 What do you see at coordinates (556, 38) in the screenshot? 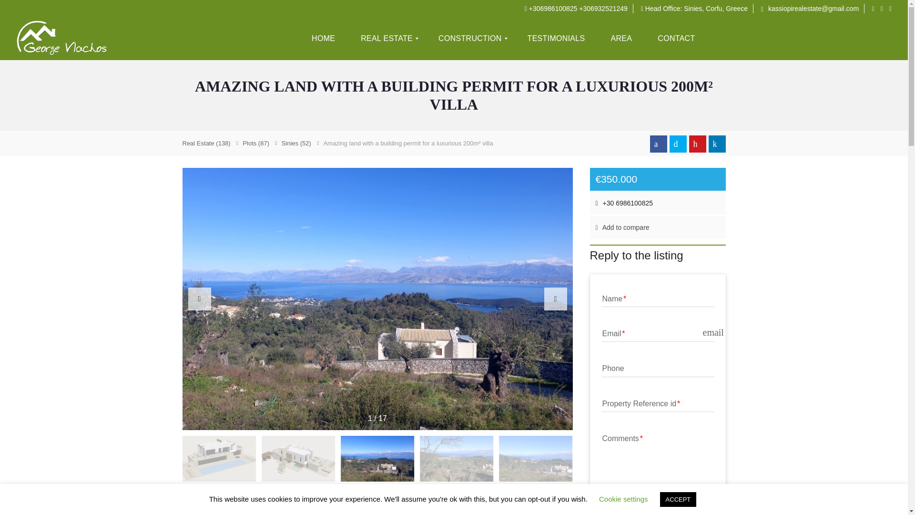
I see `TESTIMONIALS` at bounding box center [556, 38].